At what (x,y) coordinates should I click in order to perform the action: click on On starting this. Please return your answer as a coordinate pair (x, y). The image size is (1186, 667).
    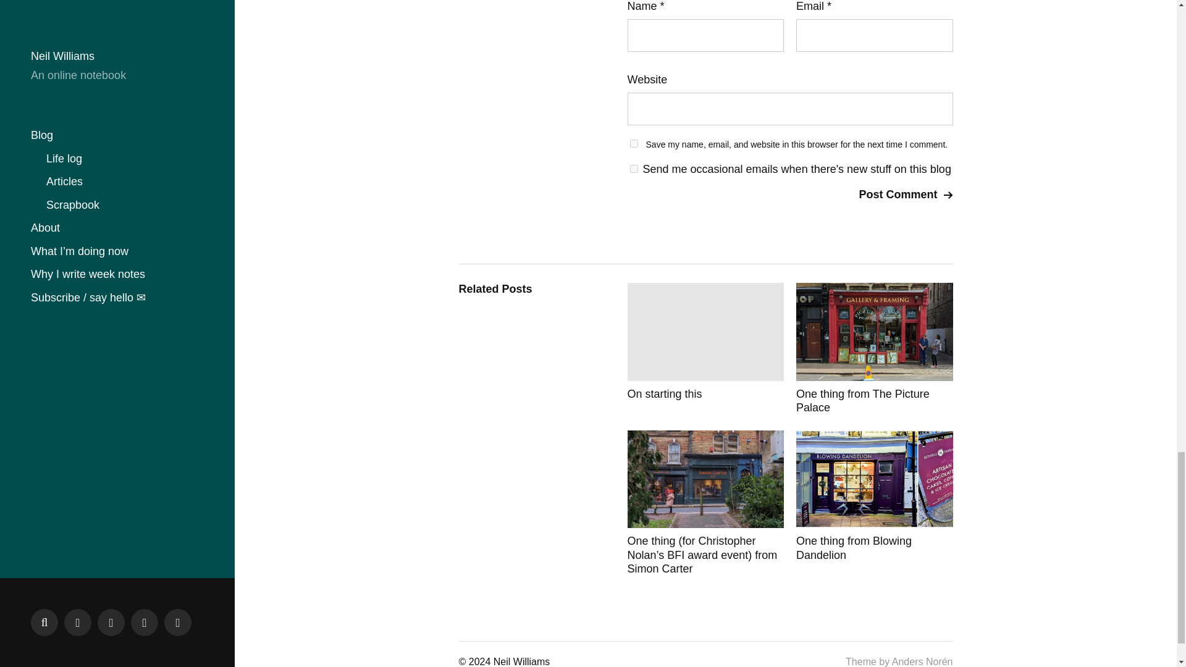
    Looking at the image, I should click on (705, 348).